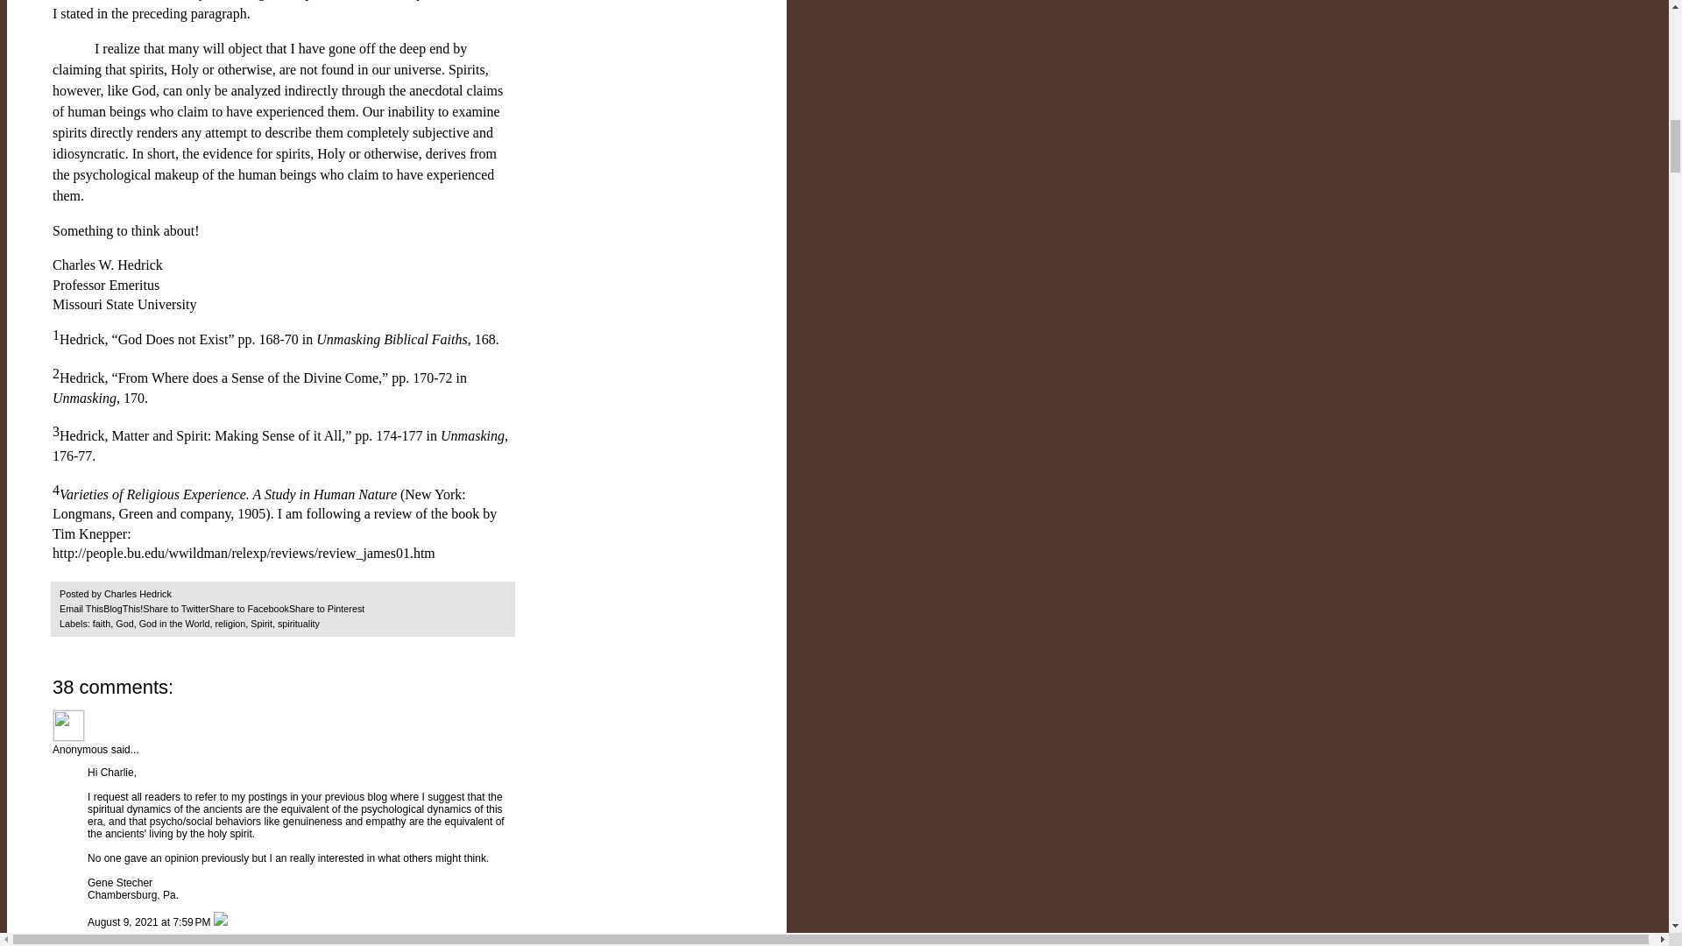 The width and height of the screenshot is (1682, 946). What do you see at coordinates (298, 624) in the screenshot?
I see `spirituality` at bounding box center [298, 624].